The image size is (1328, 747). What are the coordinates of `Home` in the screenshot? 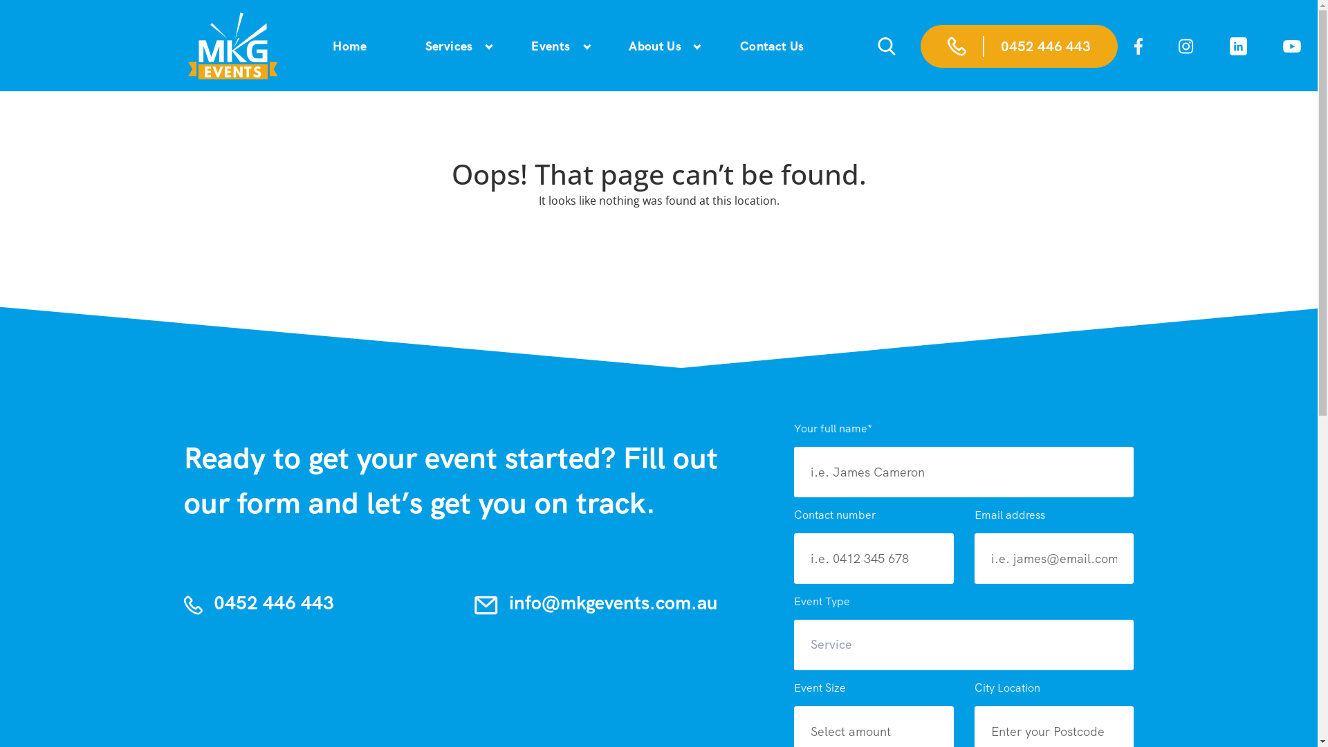 It's located at (349, 46).